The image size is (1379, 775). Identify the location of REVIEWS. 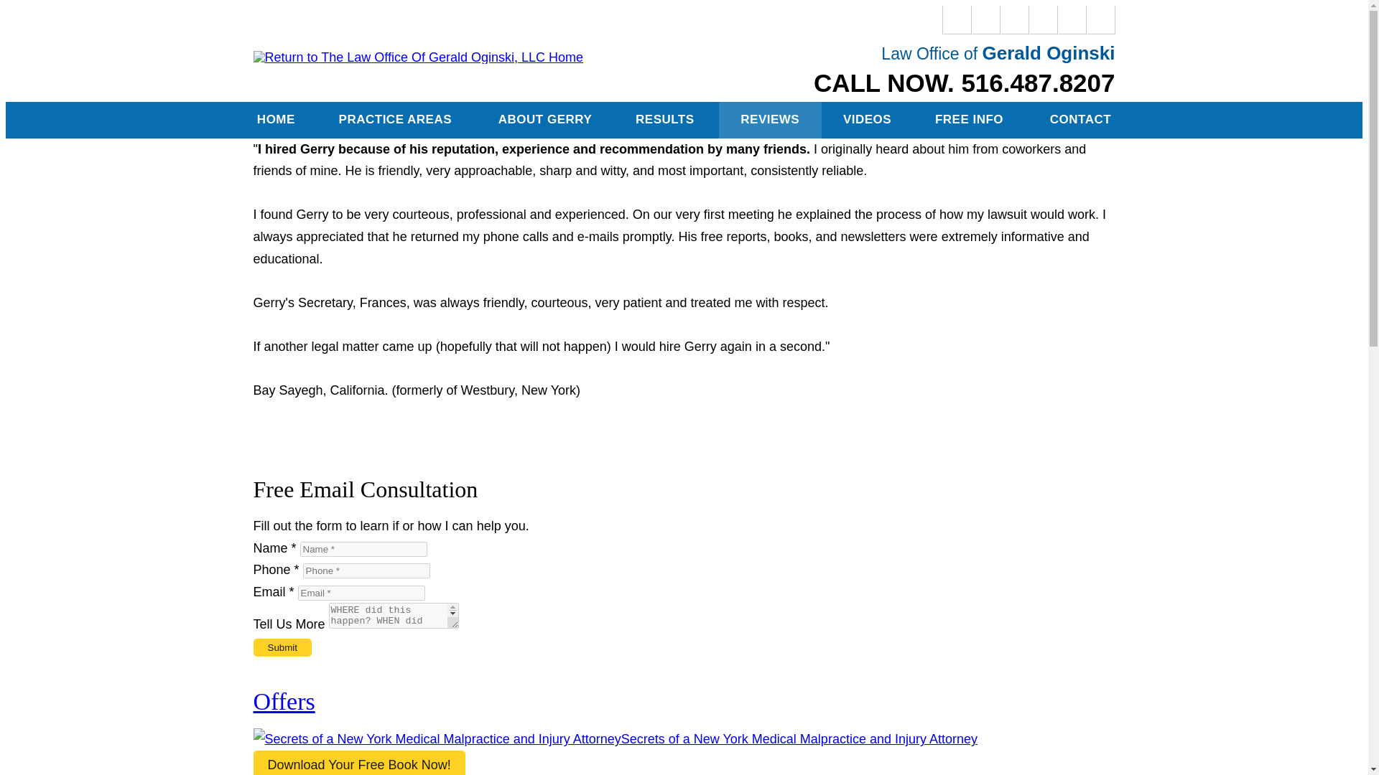
(770, 120).